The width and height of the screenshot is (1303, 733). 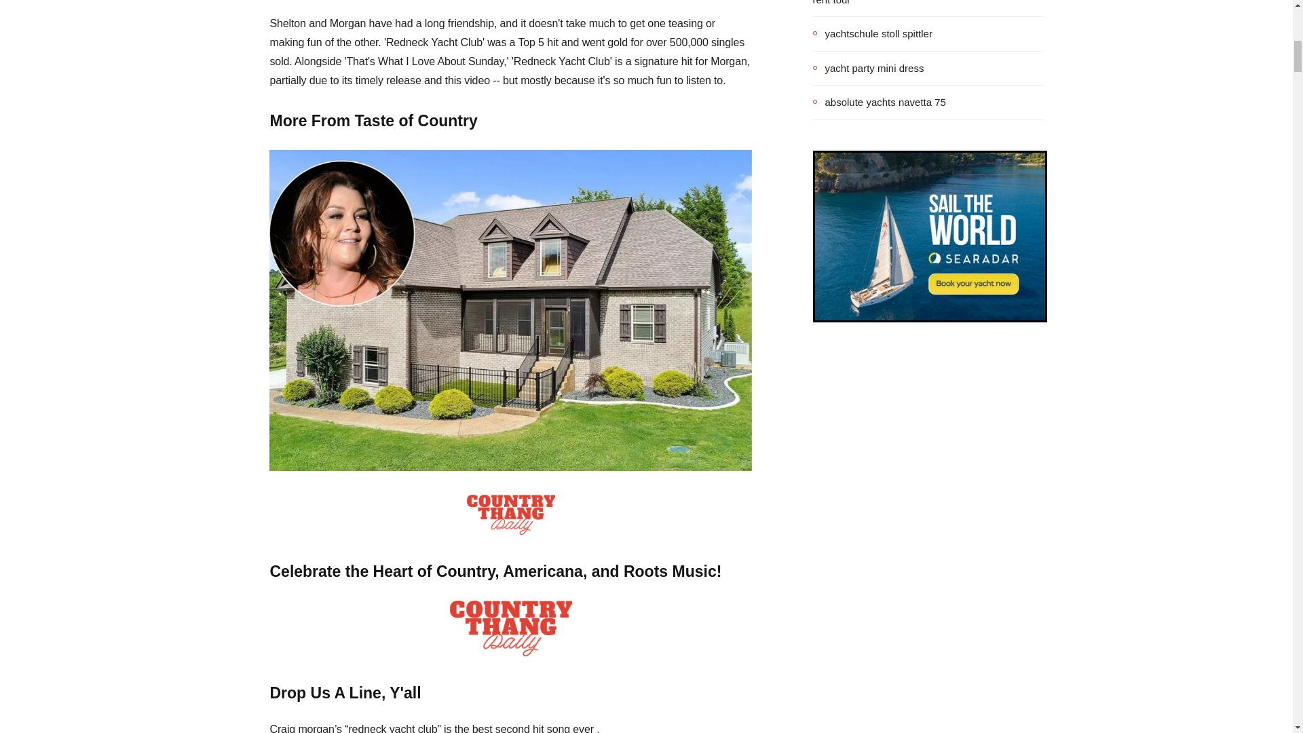 I want to click on craig morgan redneck yacht club videos, so click(x=510, y=514).